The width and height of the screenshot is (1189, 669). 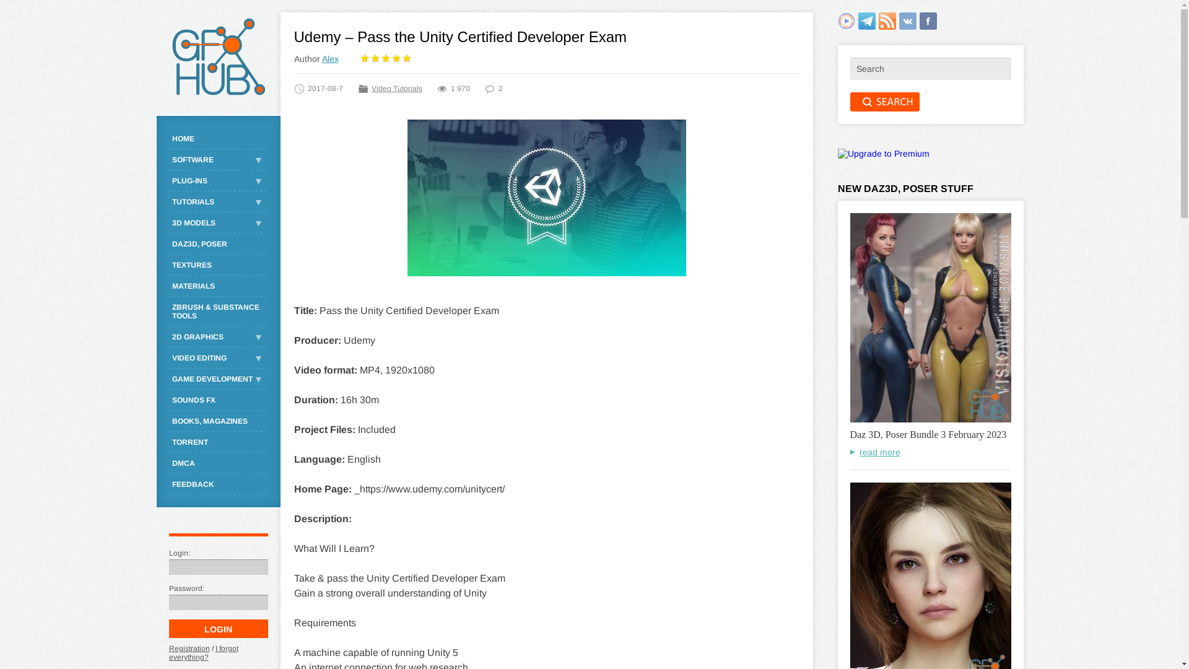 What do you see at coordinates (364, 59) in the screenshot?
I see `1` at bounding box center [364, 59].